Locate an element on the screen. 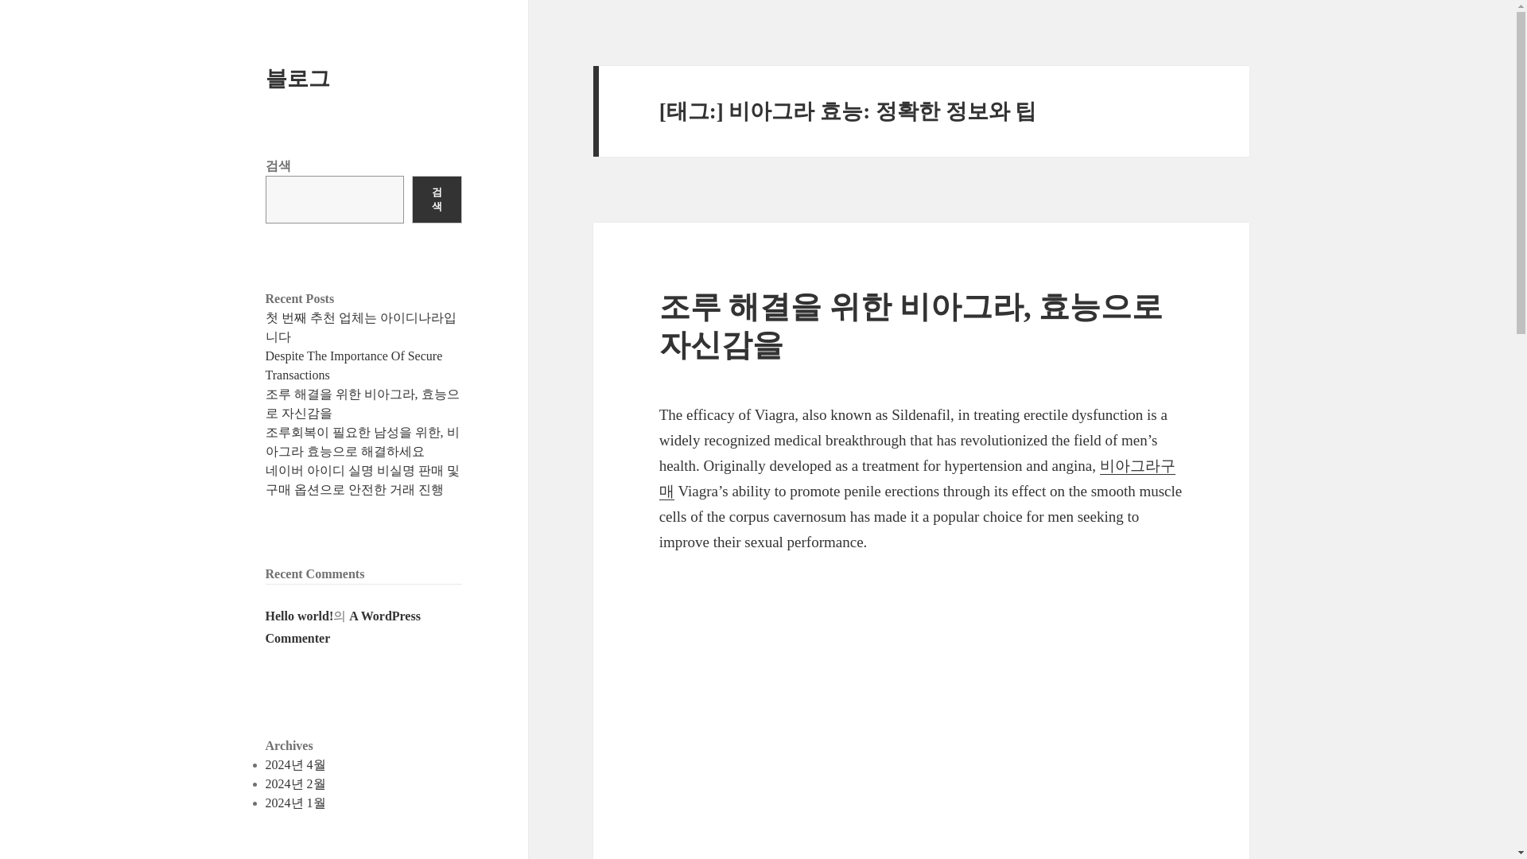 The height and width of the screenshot is (859, 1527). Hello world! is located at coordinates (300, 616).